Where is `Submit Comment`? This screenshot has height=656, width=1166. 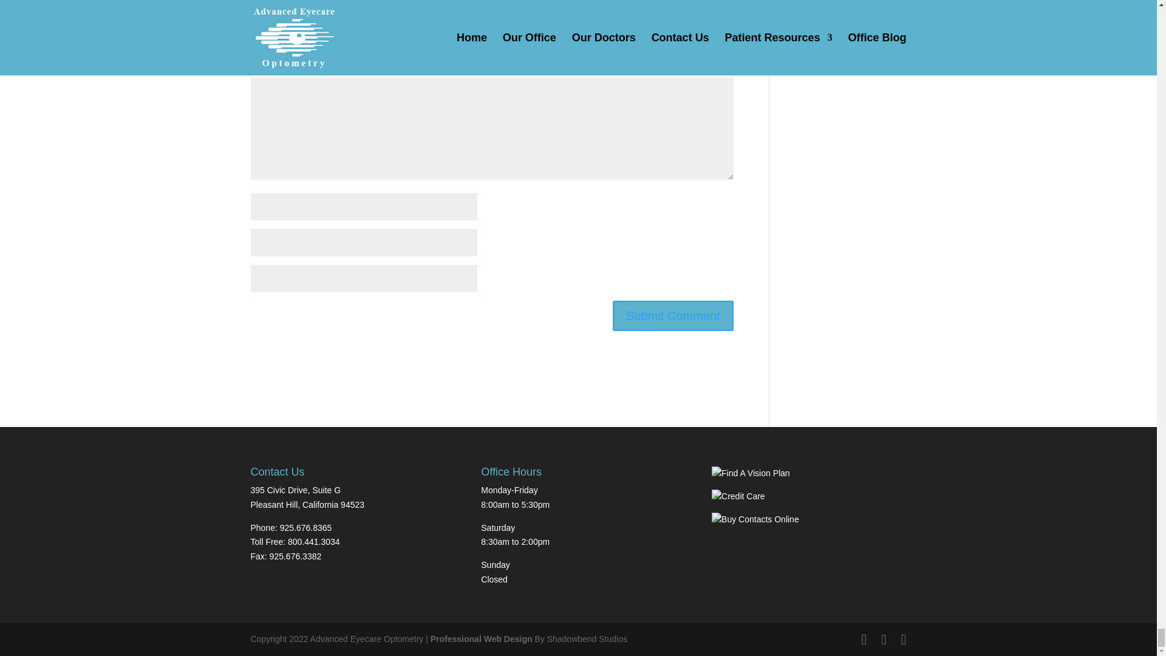 Submit Comment is located at coordinates (673, 316).